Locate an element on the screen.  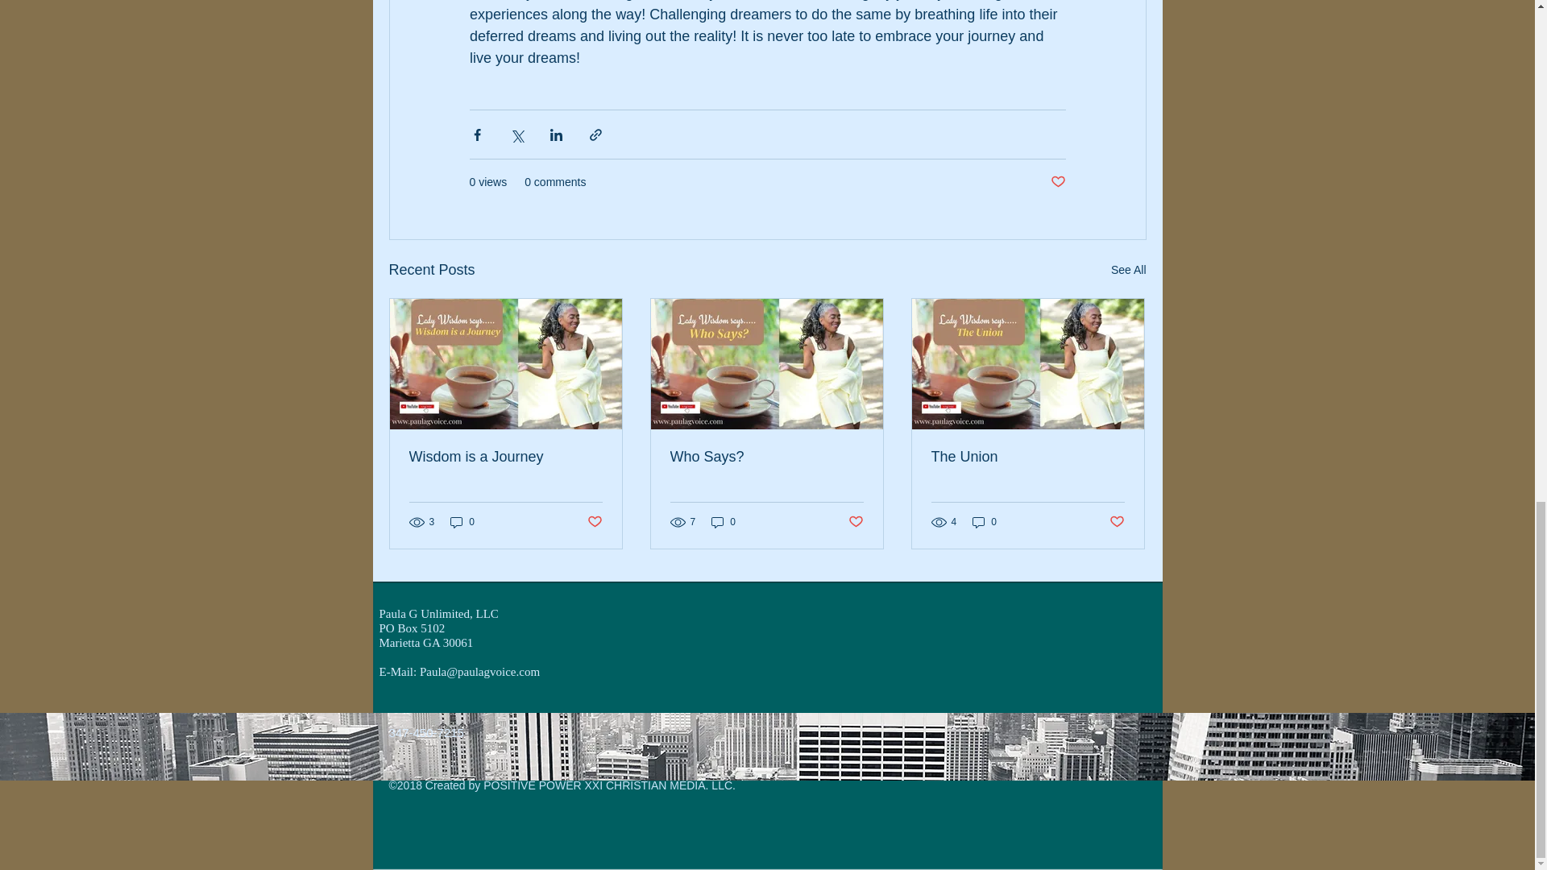
See All is located at coordinates (1128, 269).